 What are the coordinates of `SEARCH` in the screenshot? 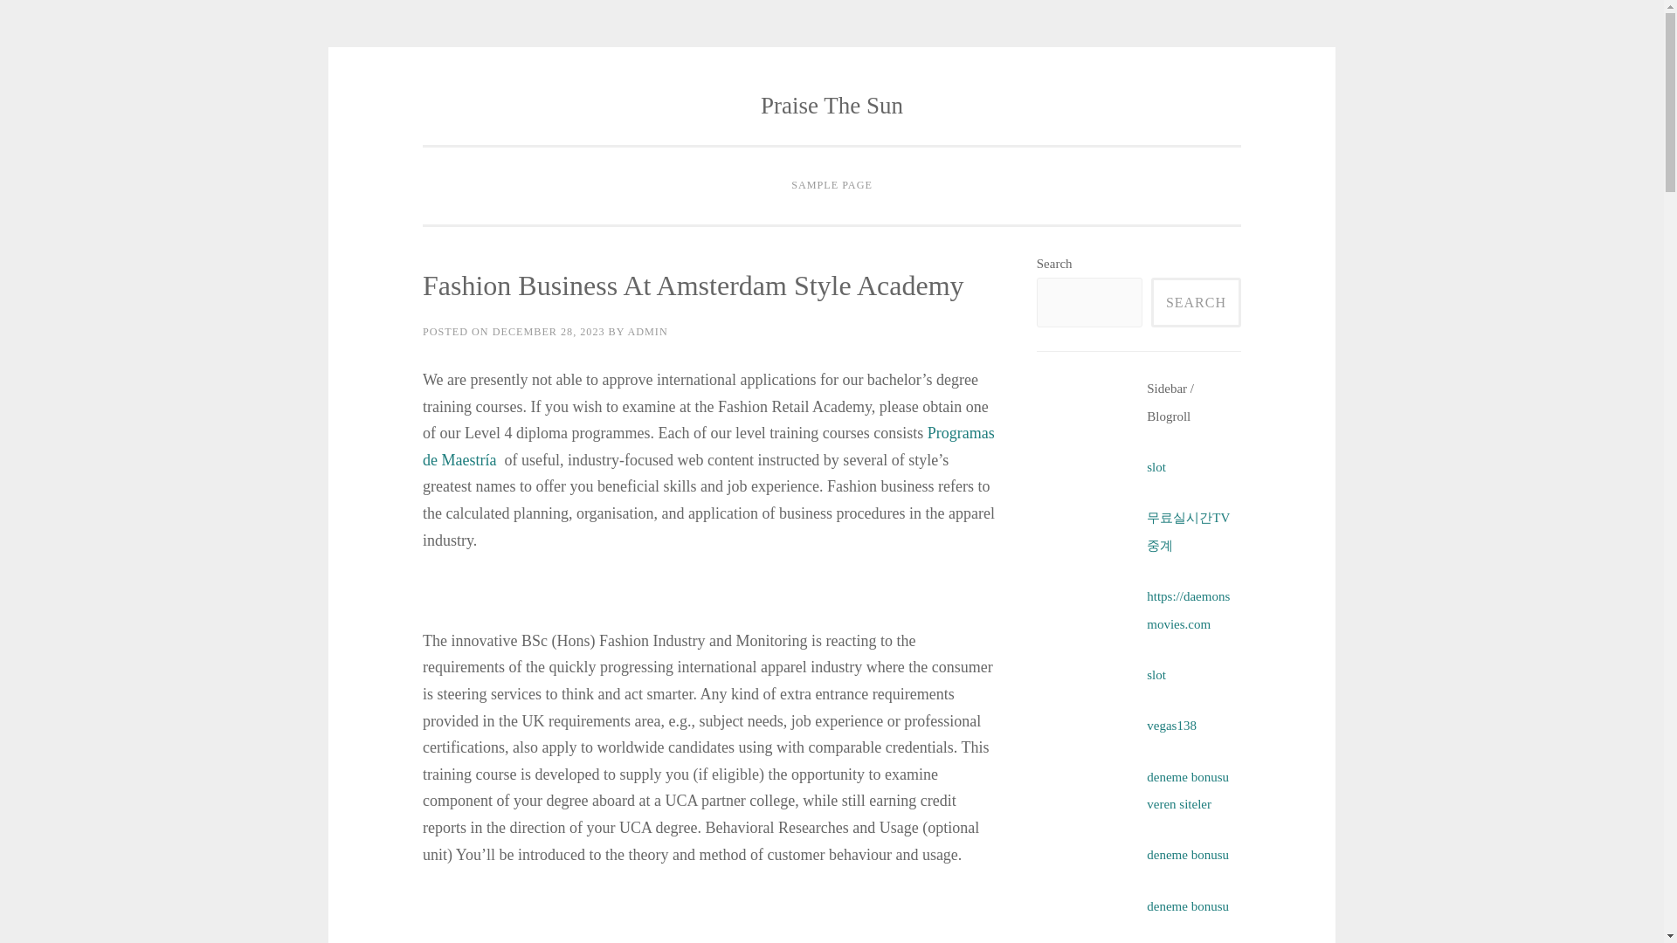 It's located at (1195, 302).